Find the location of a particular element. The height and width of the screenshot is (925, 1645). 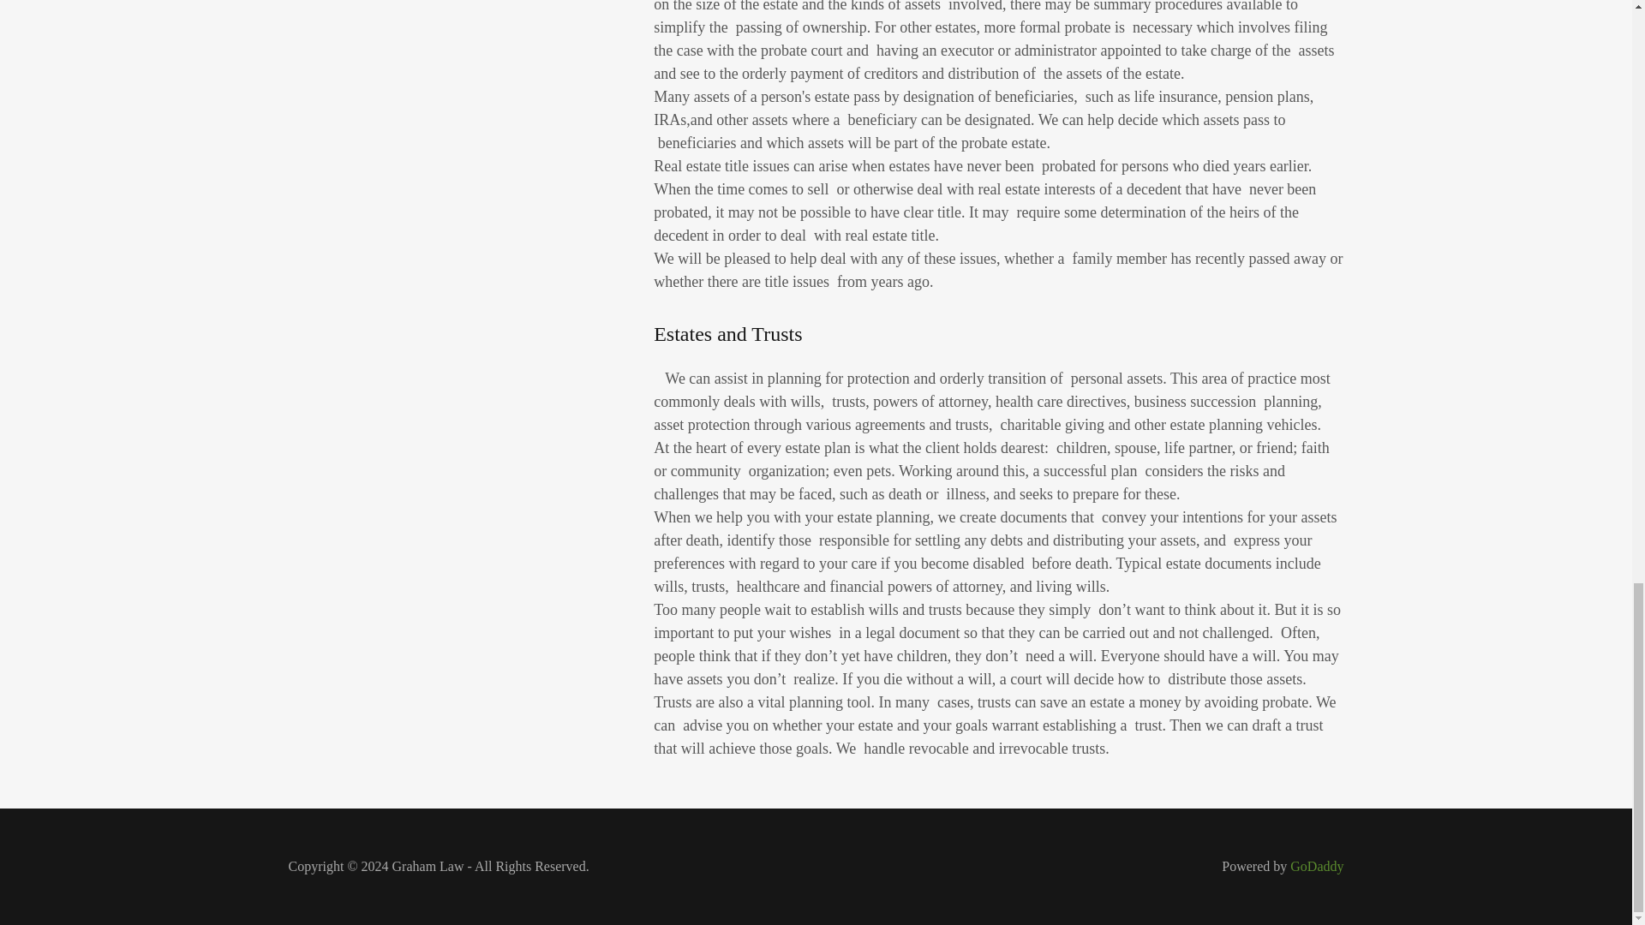

GoDaddy is located at coordinates (1316, 866).